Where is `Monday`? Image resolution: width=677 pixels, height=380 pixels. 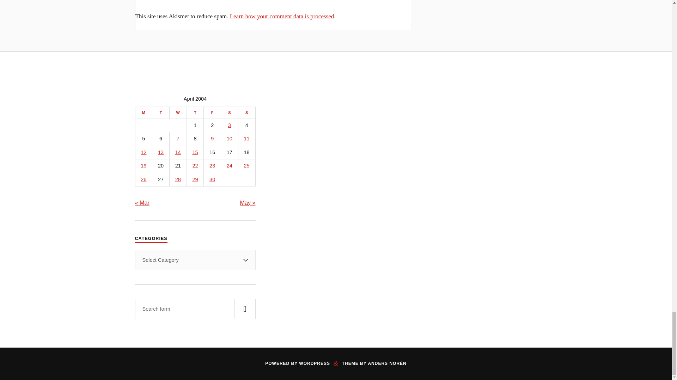
Monday is located at coordinates (144, 113).